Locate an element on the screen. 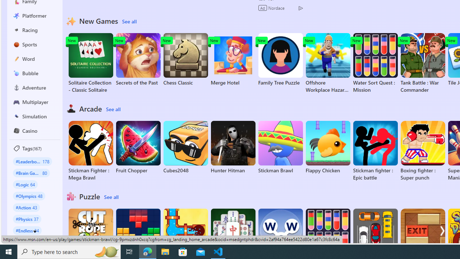 The height and width of the screenshot is (259, 460). Boxing fighter : Super punch is located at coordinates (423, 151).